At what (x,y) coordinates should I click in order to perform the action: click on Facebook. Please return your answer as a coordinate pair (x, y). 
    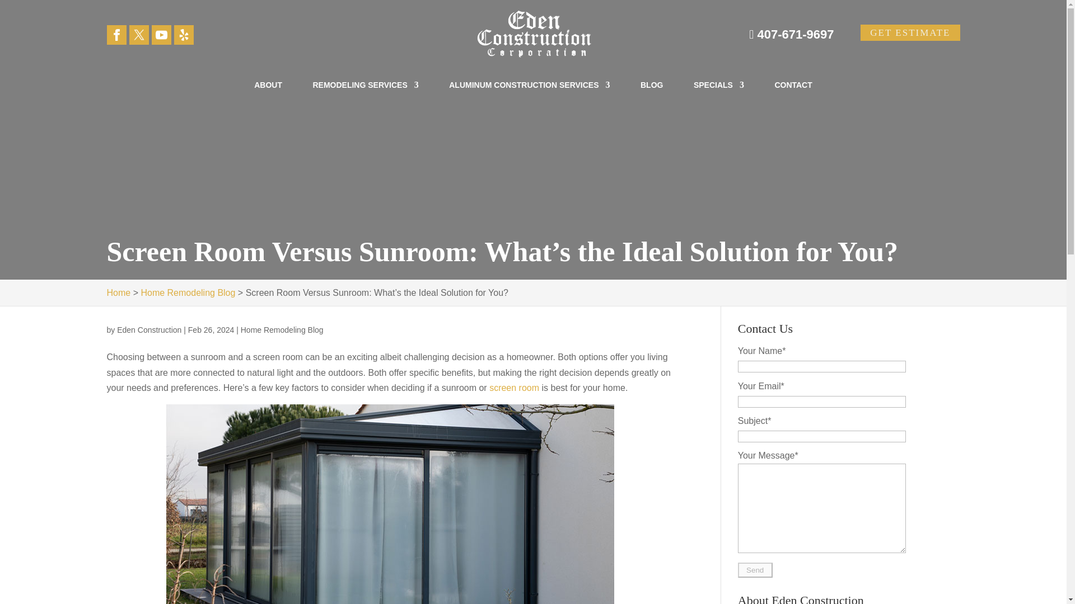
    Looking at the image, I should click on (116, 35).